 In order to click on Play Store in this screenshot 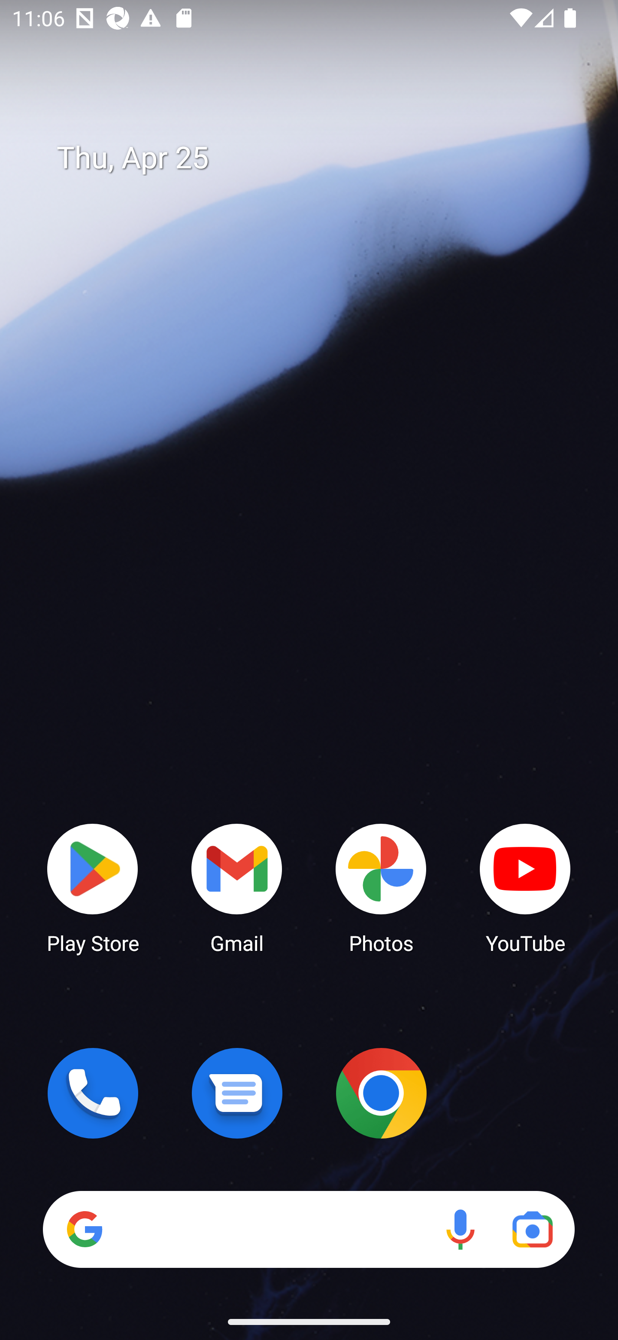, I will do `click(93, 887)`.